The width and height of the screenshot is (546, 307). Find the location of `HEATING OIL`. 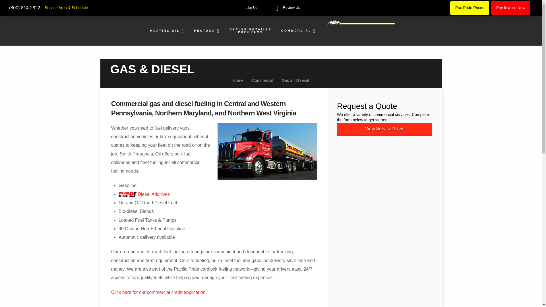

HEATING OIL is located at coordinates (167, 31).